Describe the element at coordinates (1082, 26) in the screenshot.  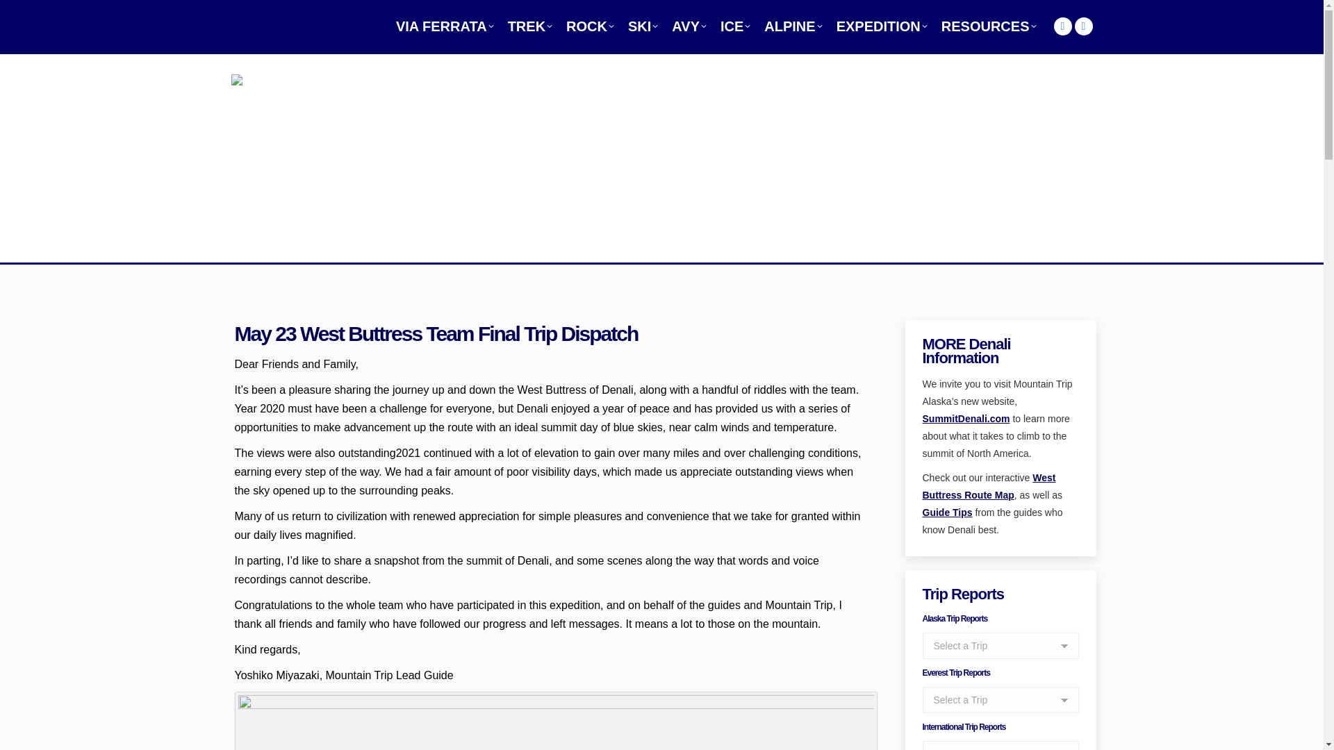
I see `Facebook page opens in new window` at that location.